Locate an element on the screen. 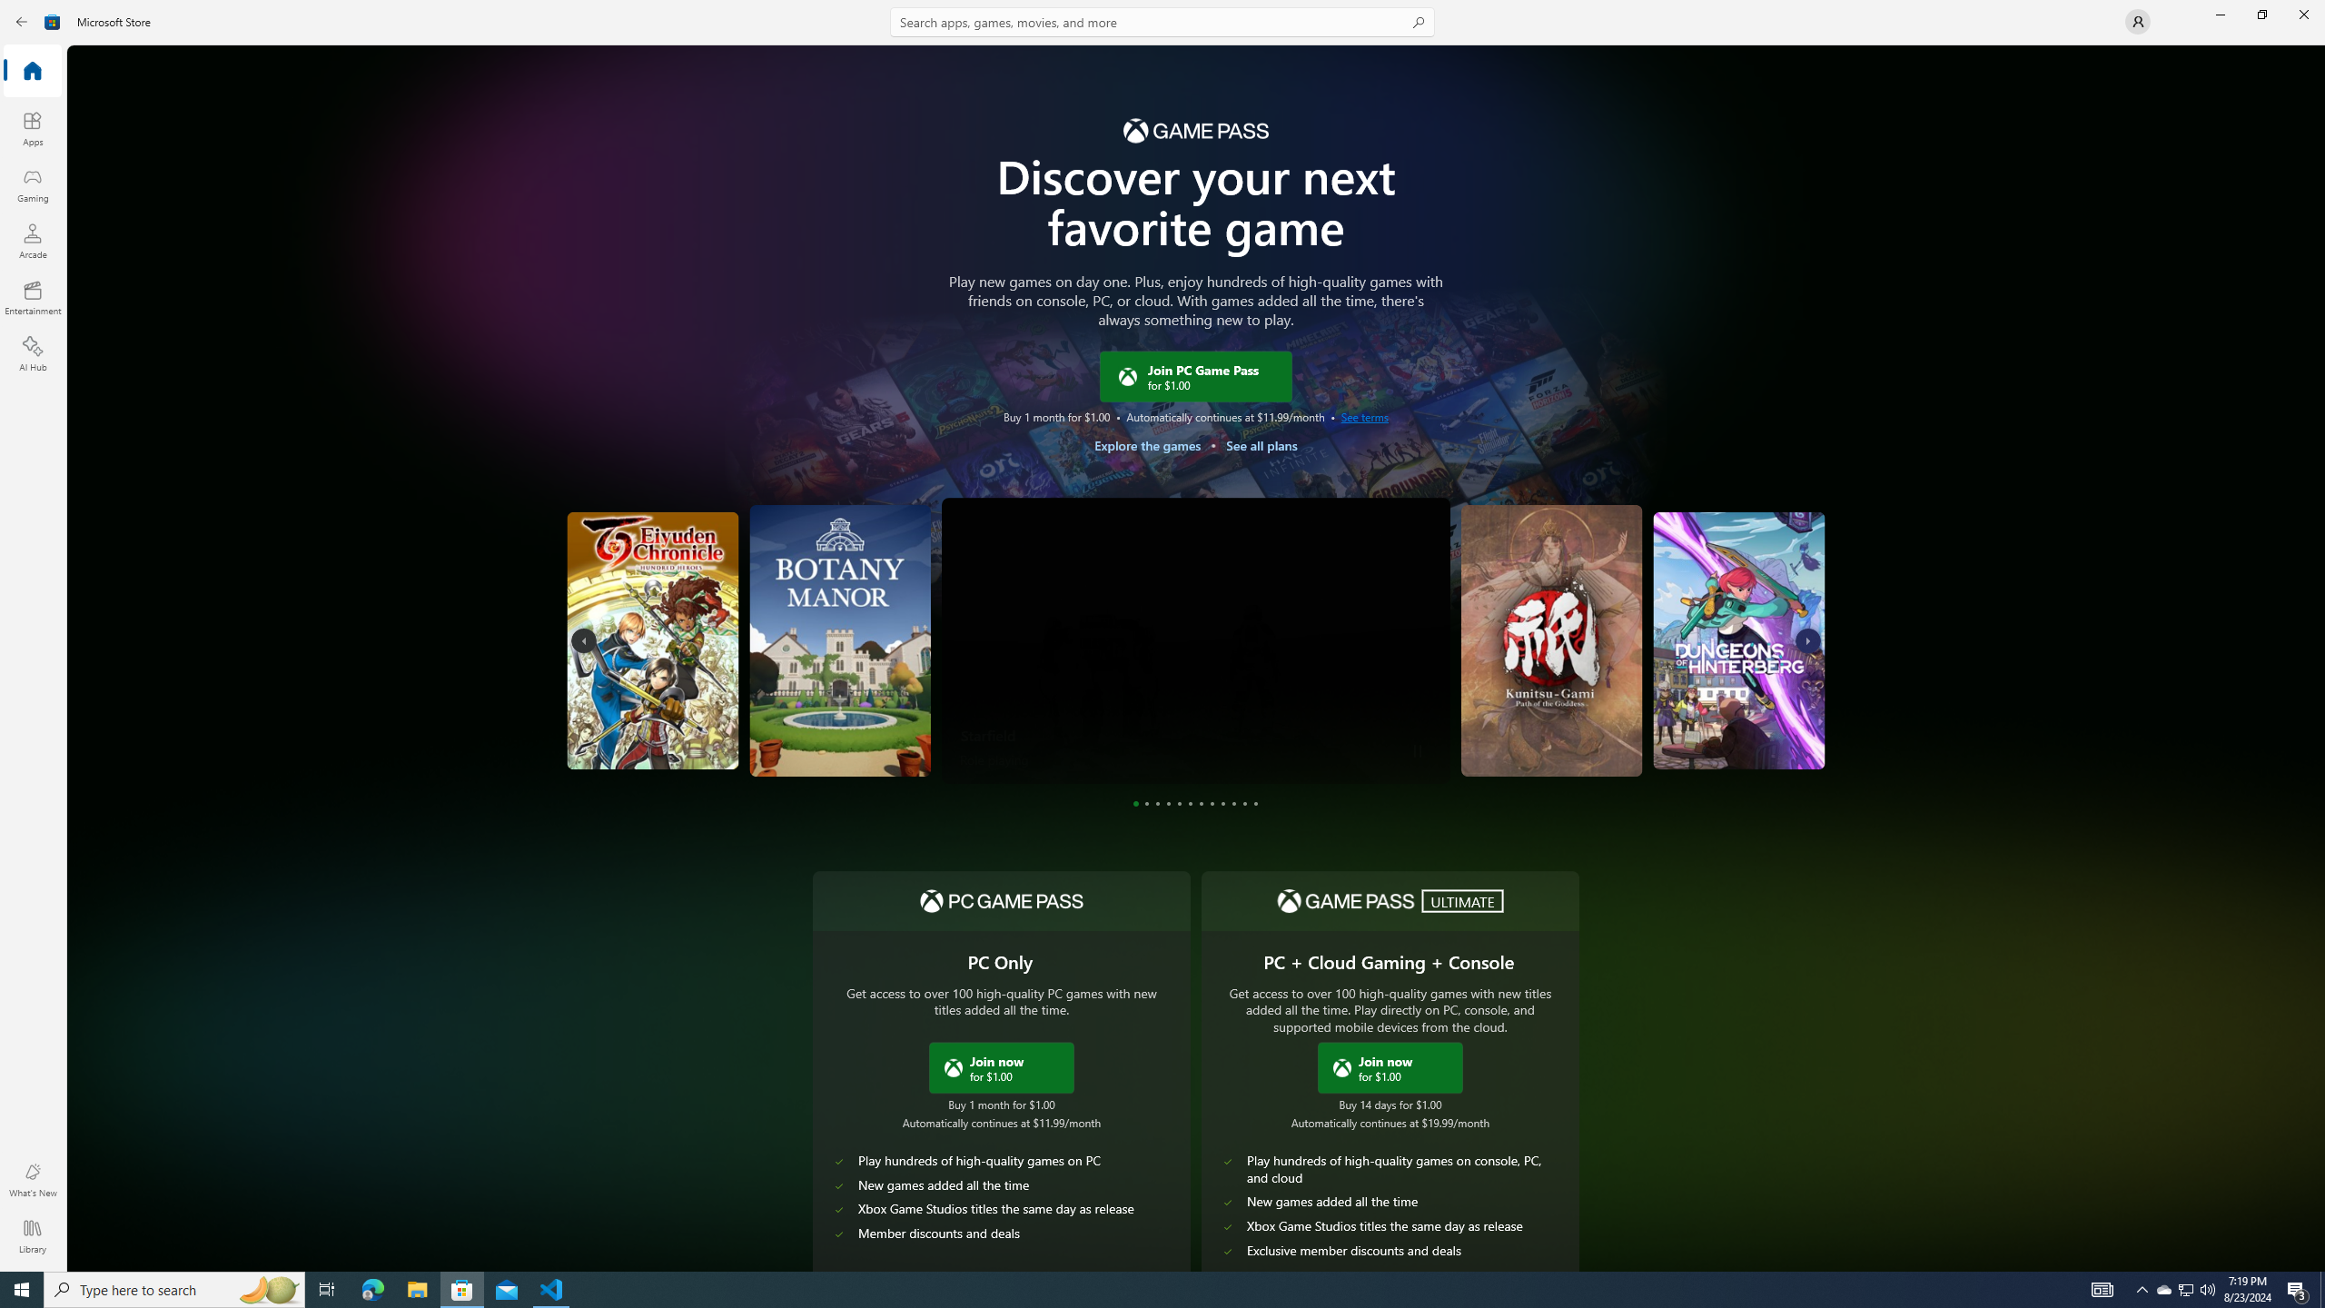 The height and width of the screenshot is (1308, 2325). Page 12 is located at coordinates (1257, 804).